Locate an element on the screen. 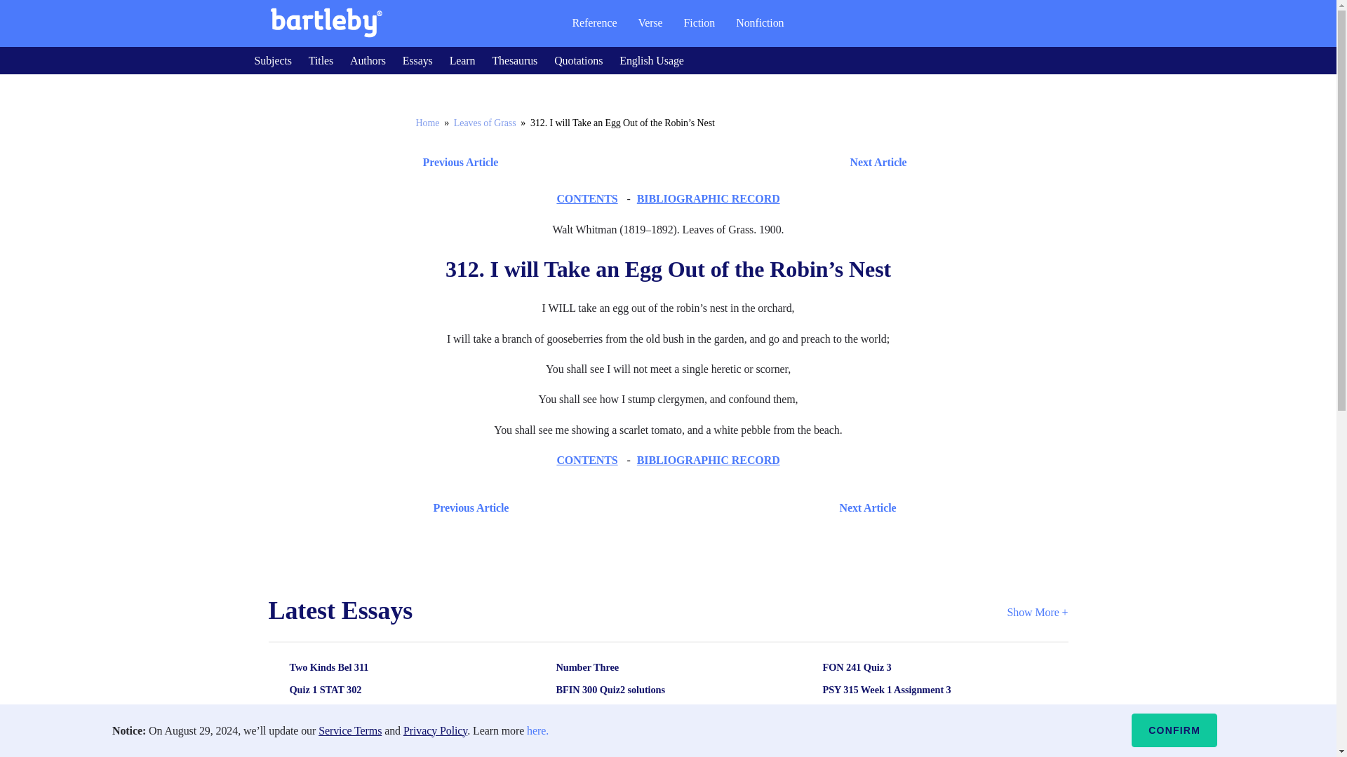  Quotations is located at coordinates (578, 60).